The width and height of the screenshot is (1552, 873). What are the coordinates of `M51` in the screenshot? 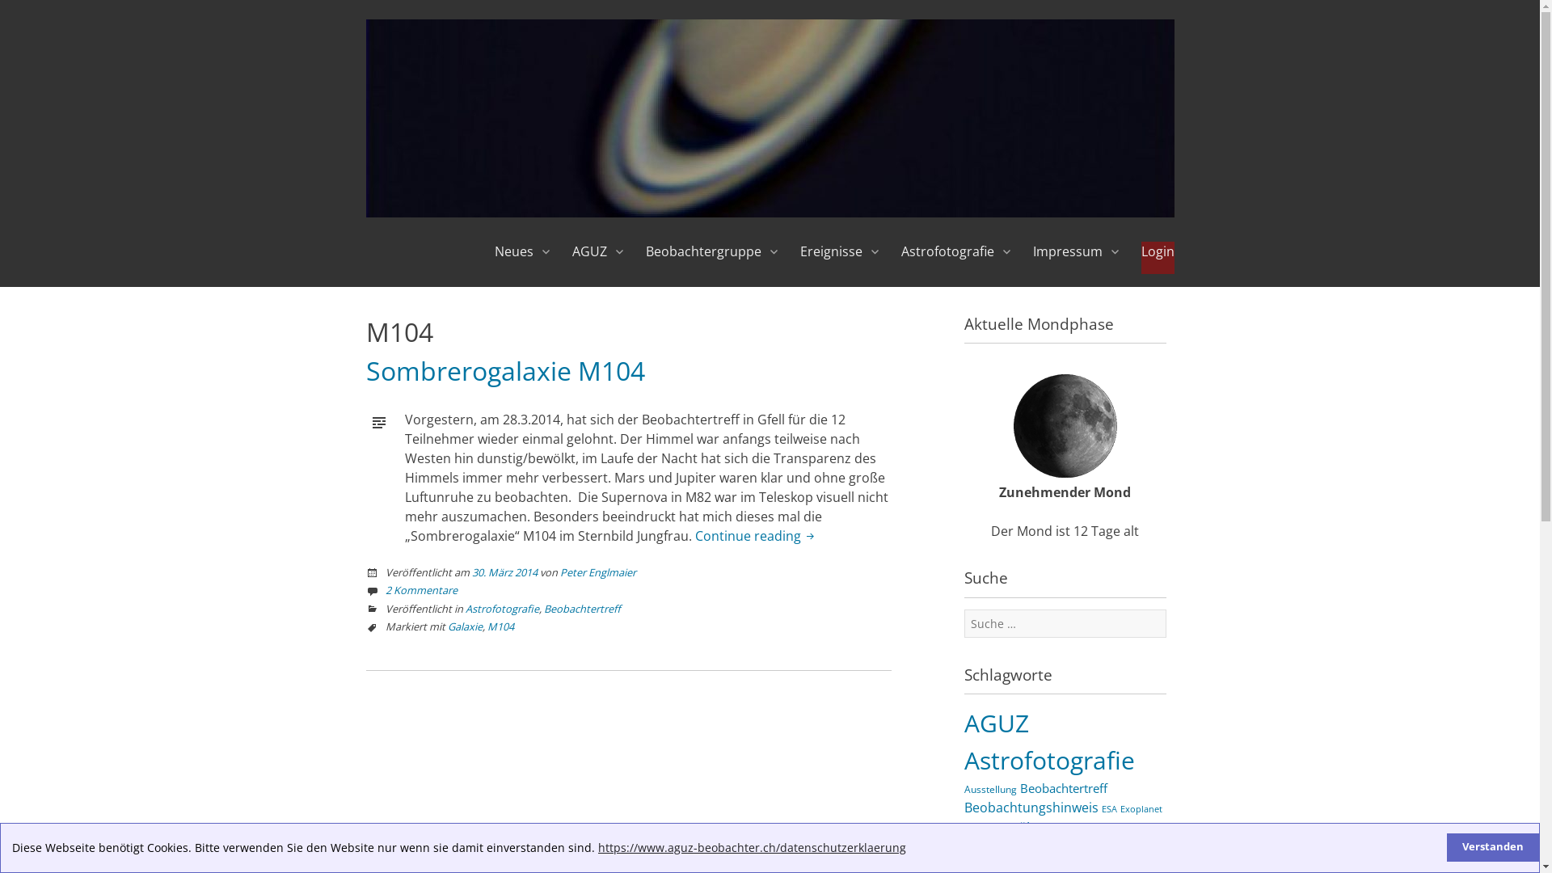 It's located at (1061, 849).